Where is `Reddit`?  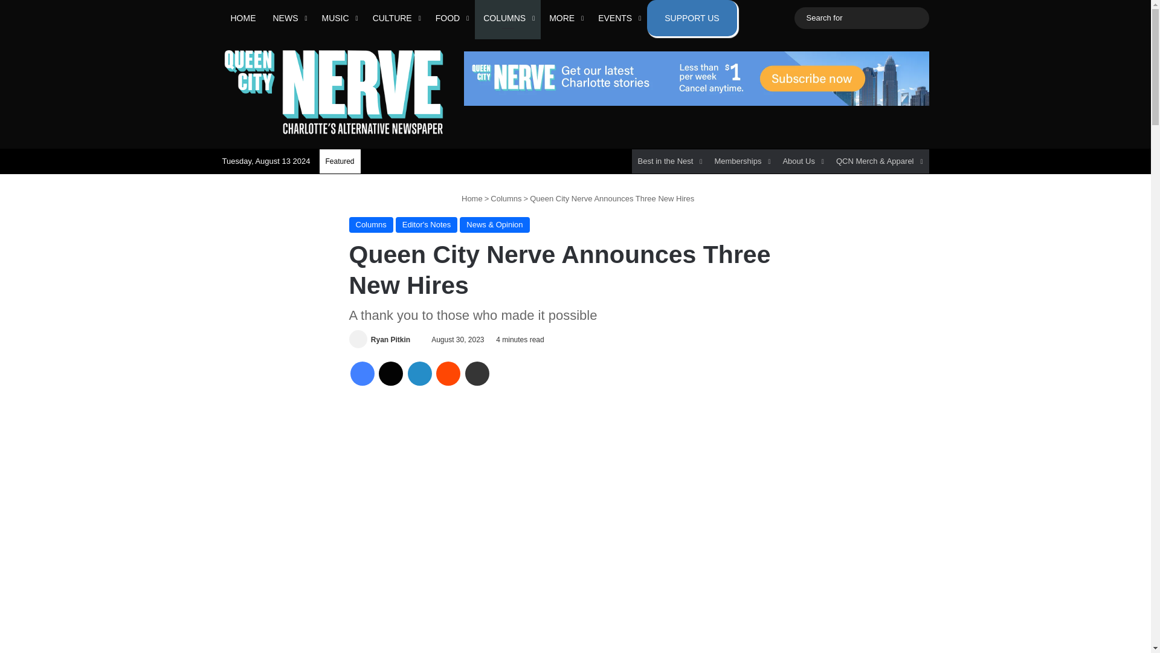 Reddit is located at coordinates (448, 374).